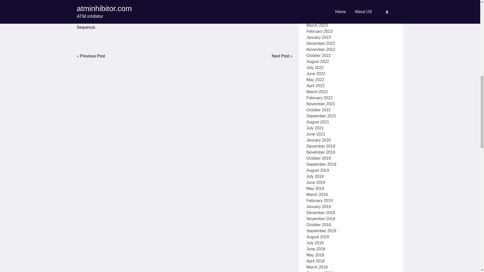 The image size is (484, 272). What do you see at coordinates (320, 26) in the screenshot?
I see `February 2023` at bounding box center [320, 26].